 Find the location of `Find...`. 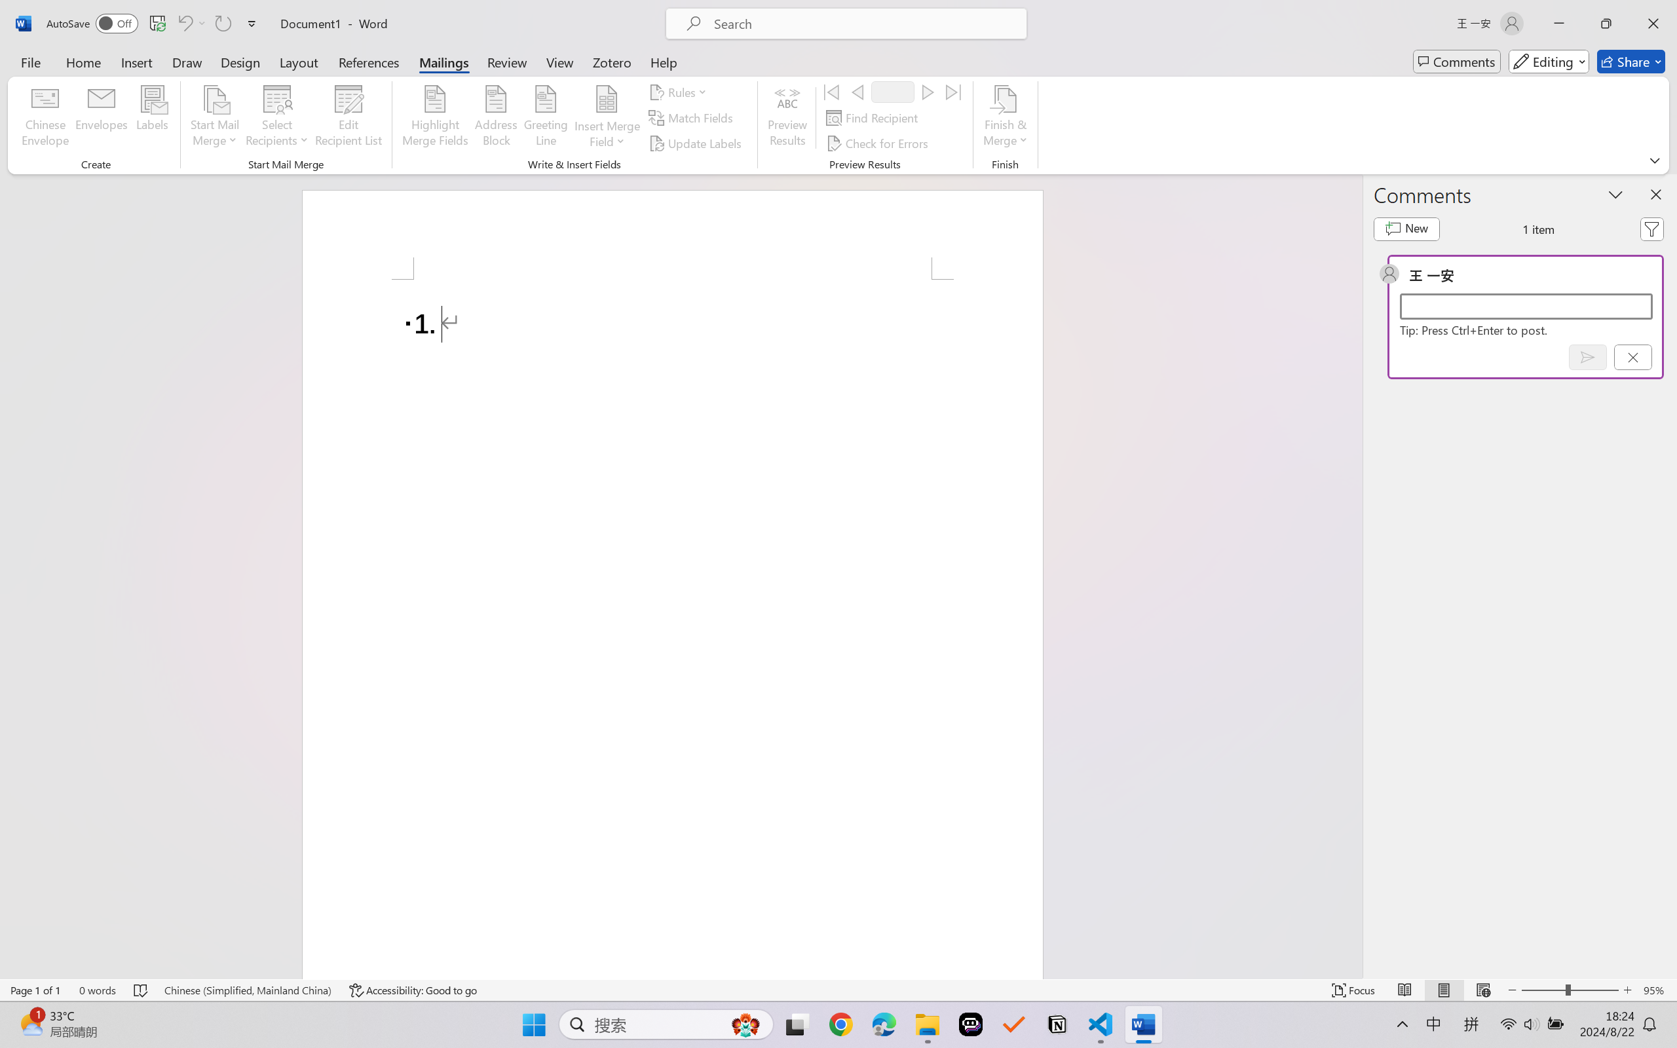

Find... is located at coordinates (871, 57).